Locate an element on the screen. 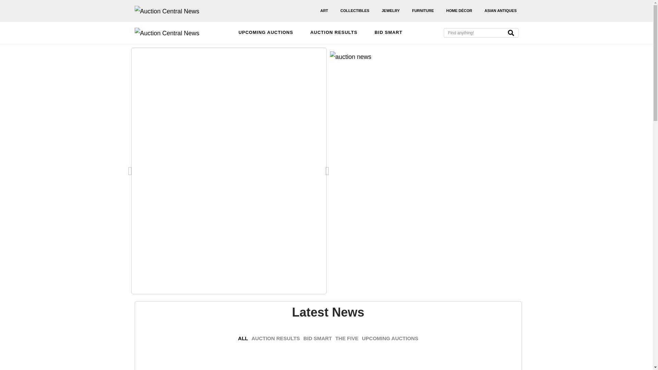  ASIAN ANTIQUES is located at coordinates (500, 11).